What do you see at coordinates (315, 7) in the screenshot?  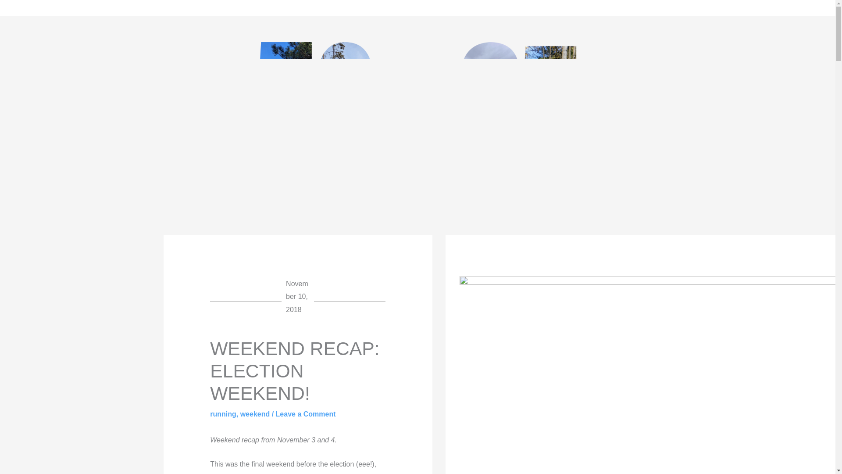 I see `RACE REPORTS` at bounding box center [315, 7].